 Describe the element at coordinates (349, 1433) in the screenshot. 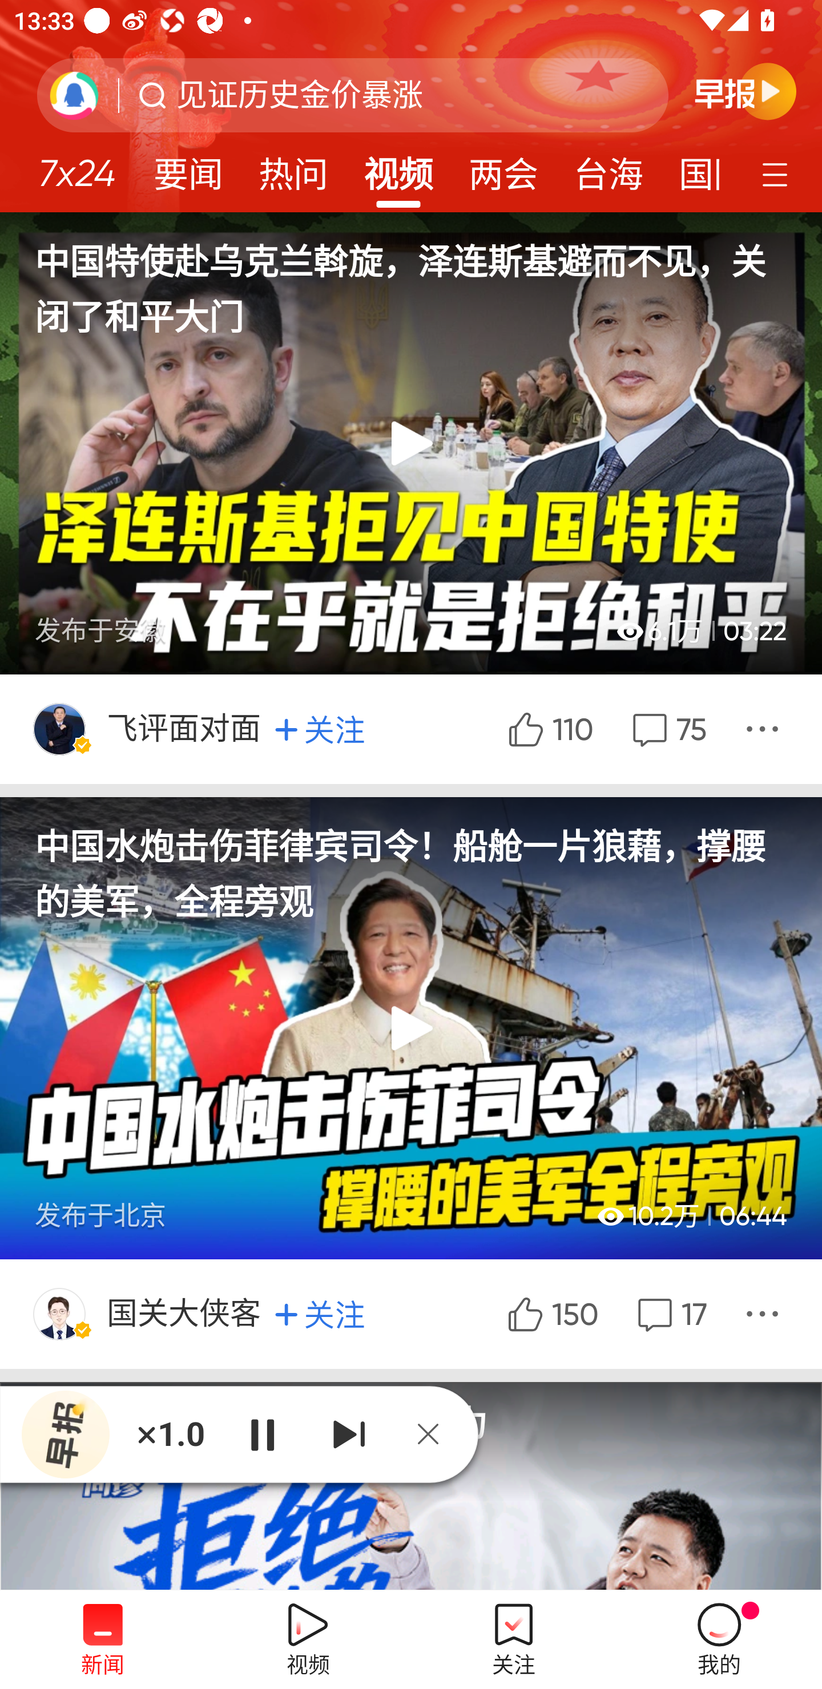

I see ` 下一个` at that location.